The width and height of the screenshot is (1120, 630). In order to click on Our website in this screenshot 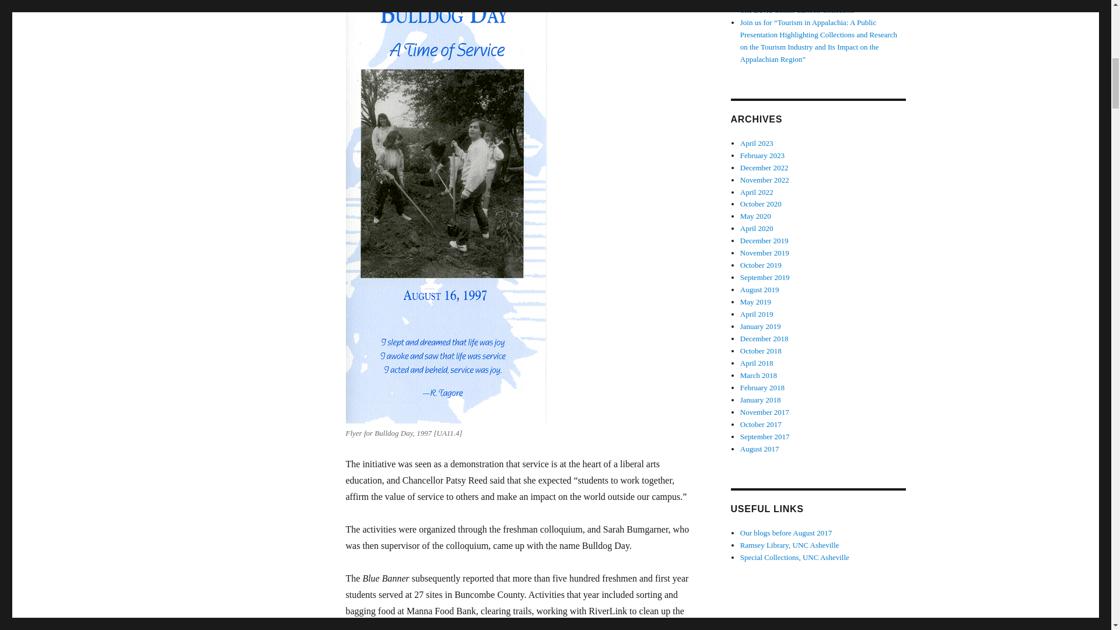, I will do `click(794, 558)`.